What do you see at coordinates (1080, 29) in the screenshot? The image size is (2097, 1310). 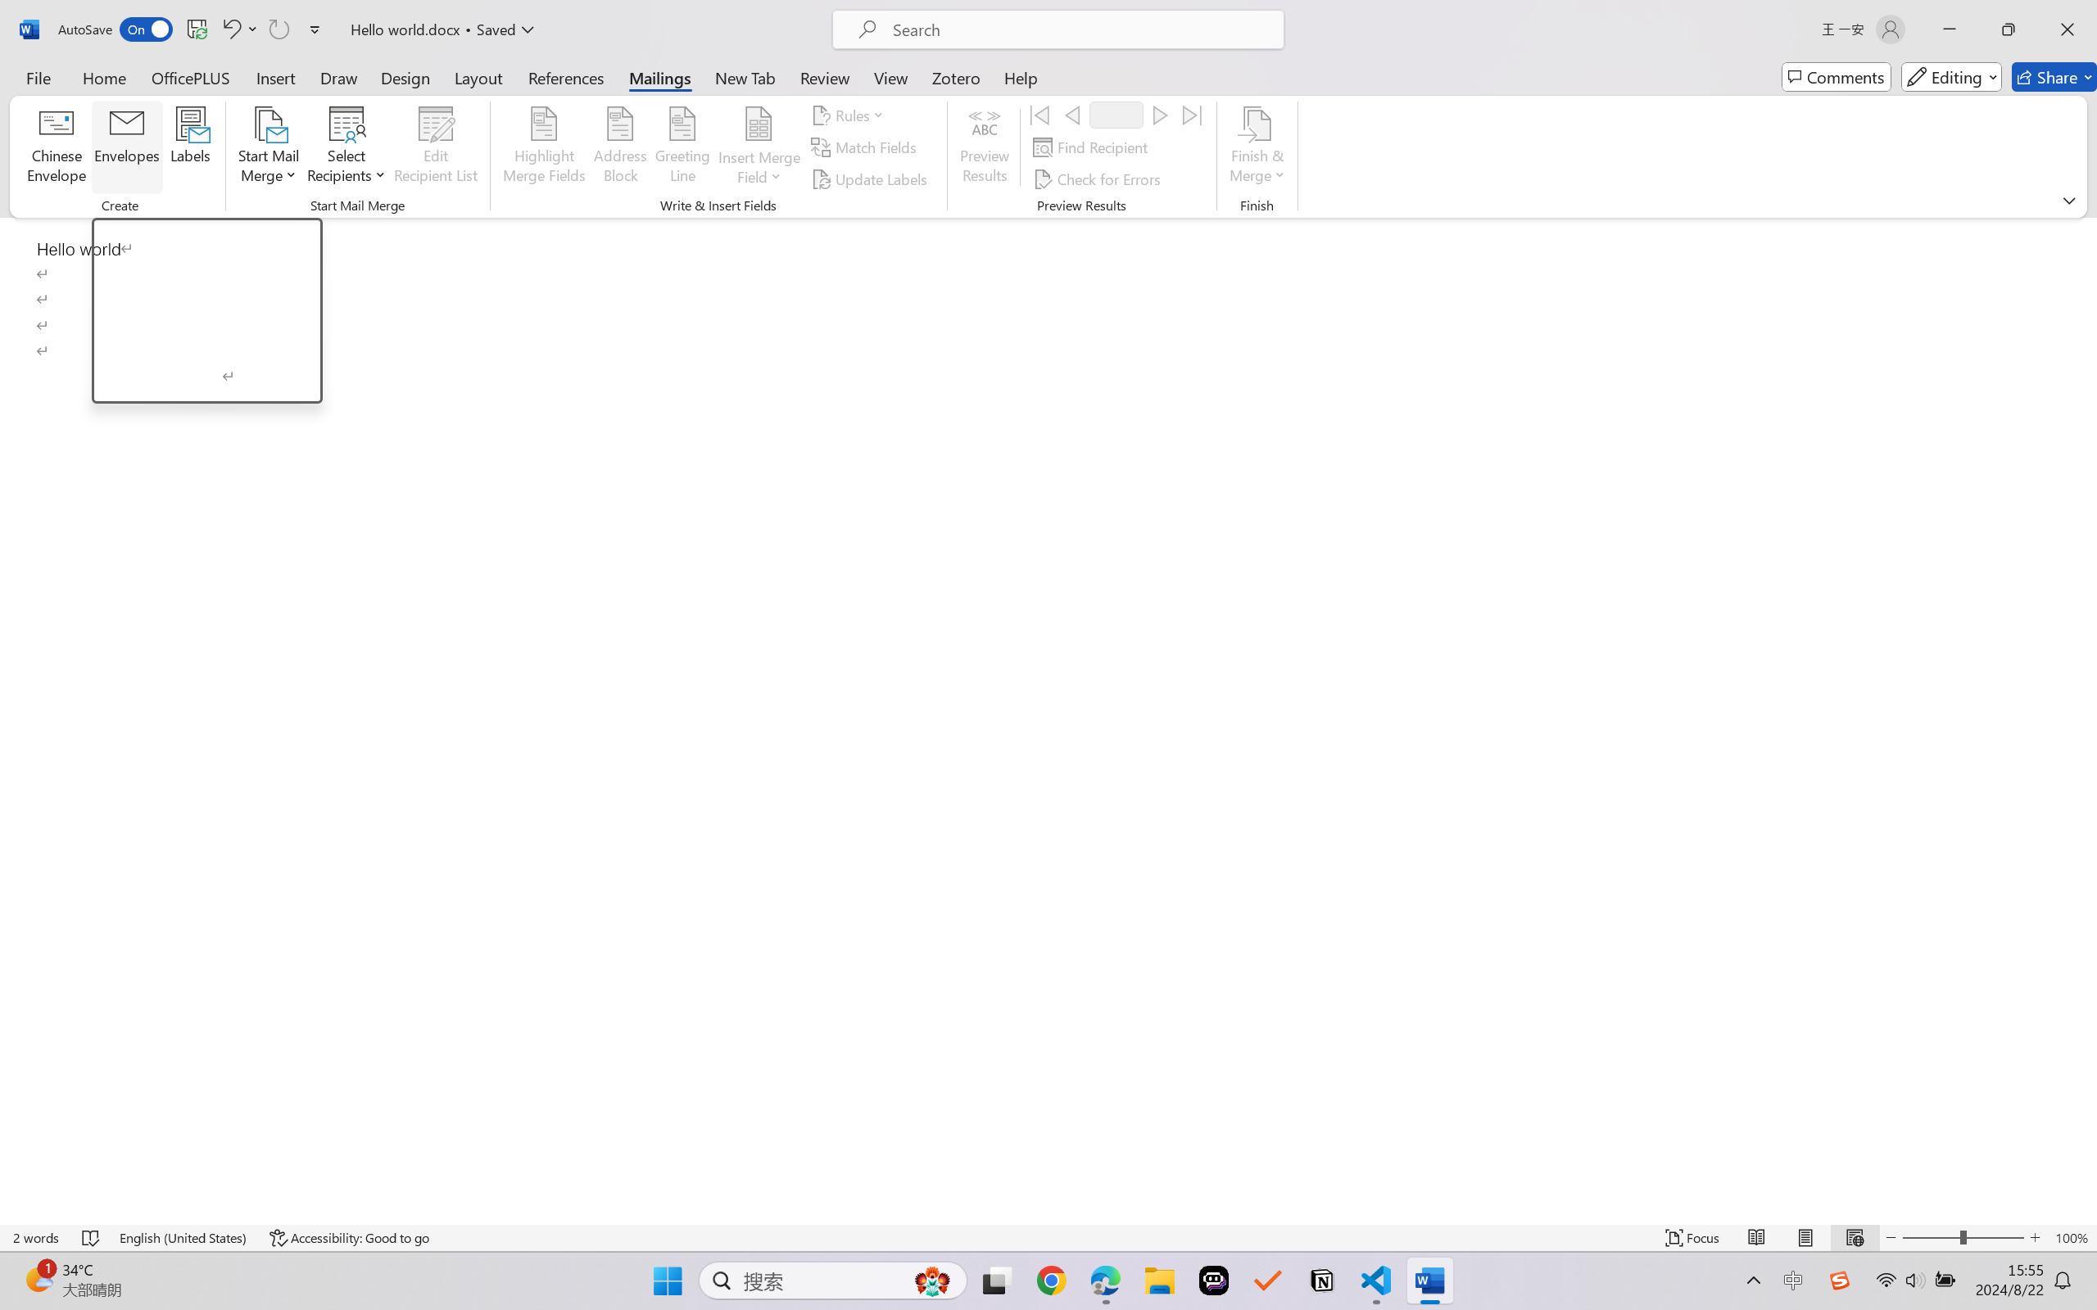 I see `Microsoft search` at bounding box center [1080, 29].